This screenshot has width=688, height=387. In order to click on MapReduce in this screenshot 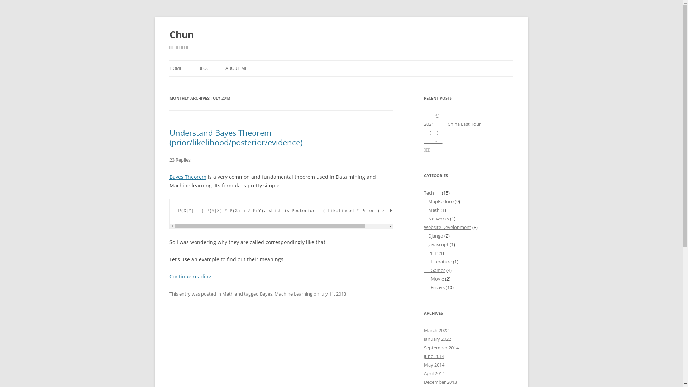, I will do `click(441, 201)`.